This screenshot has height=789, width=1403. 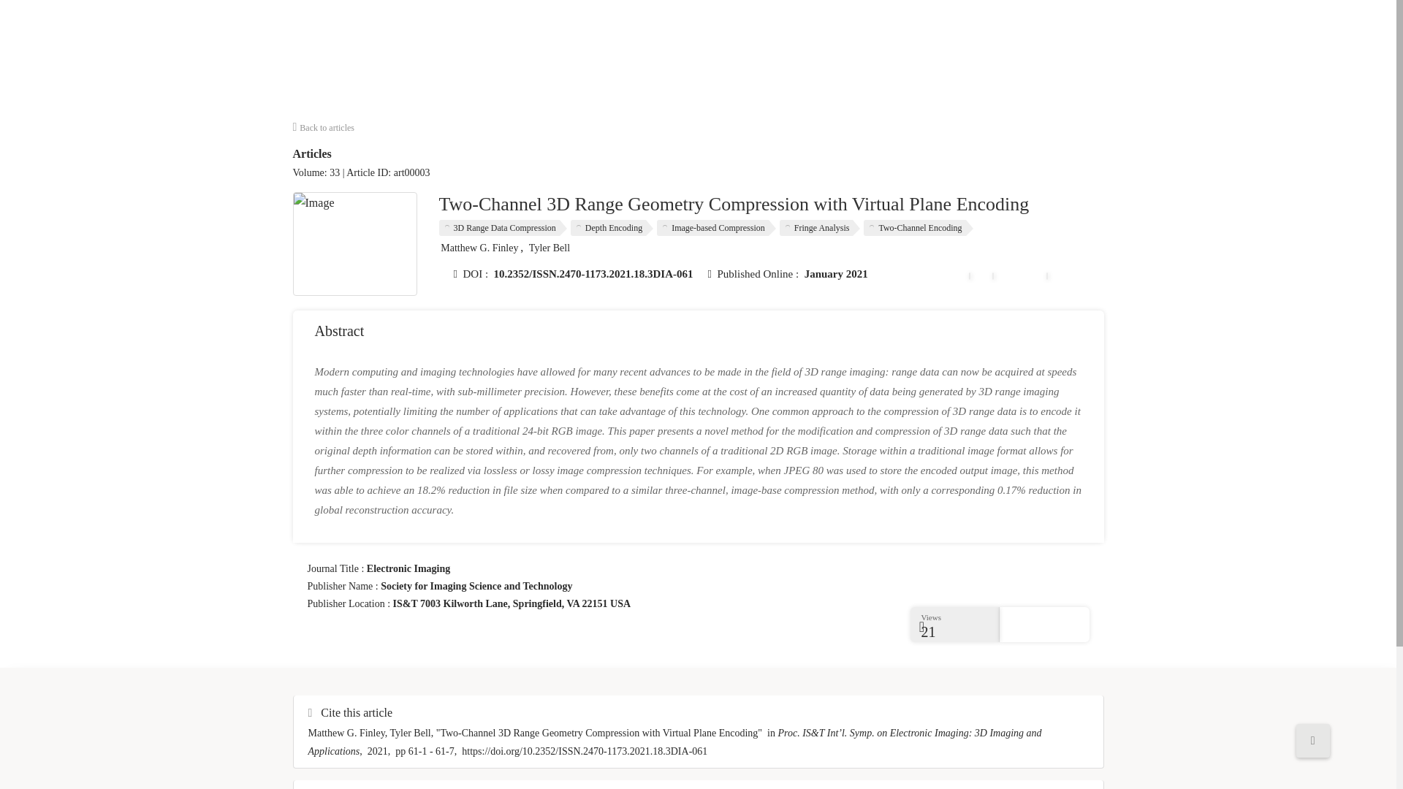 I want to click on Two-Channel Encoding, so click(x=918, y=228).